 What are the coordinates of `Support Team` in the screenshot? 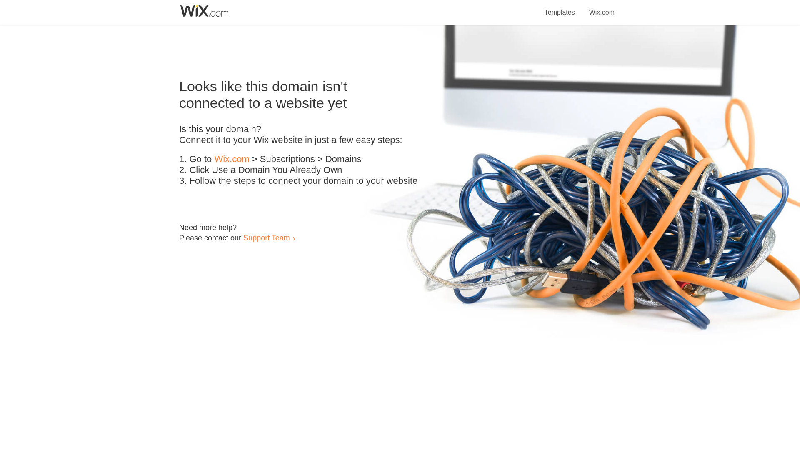 It's located at (266, 237).